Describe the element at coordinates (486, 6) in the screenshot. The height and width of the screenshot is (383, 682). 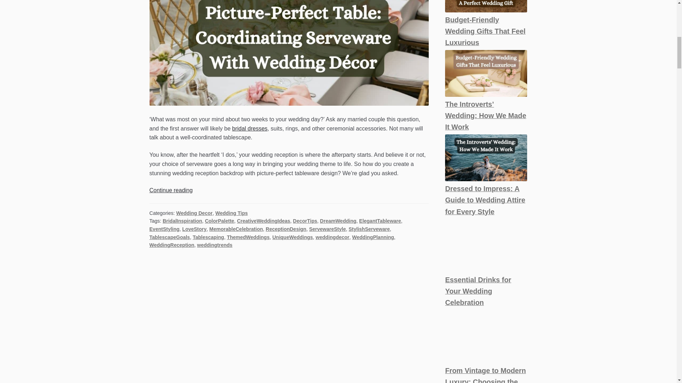
I see `Traditional Irish Jewelry Is A Perfect Wedding Gift` at that location.